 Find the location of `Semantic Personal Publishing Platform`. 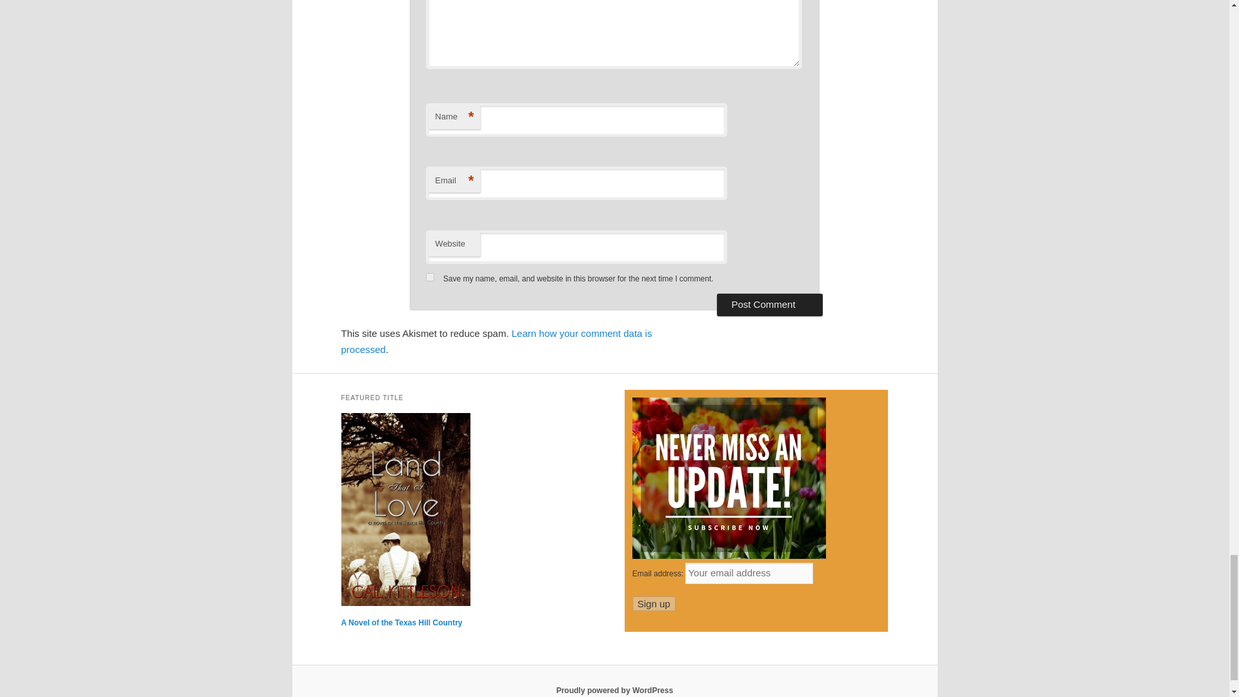

Semantic Personal Publishing Platform is located at coordinates (614, 690).